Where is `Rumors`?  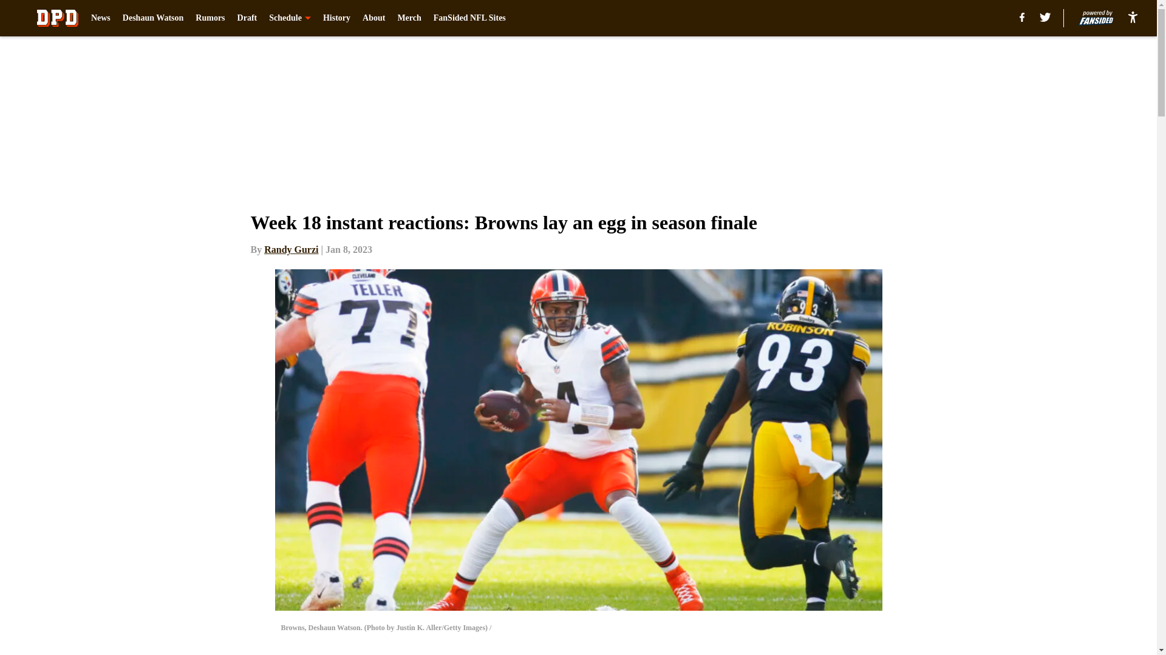
Rumors is located at coordinates (210, 18).